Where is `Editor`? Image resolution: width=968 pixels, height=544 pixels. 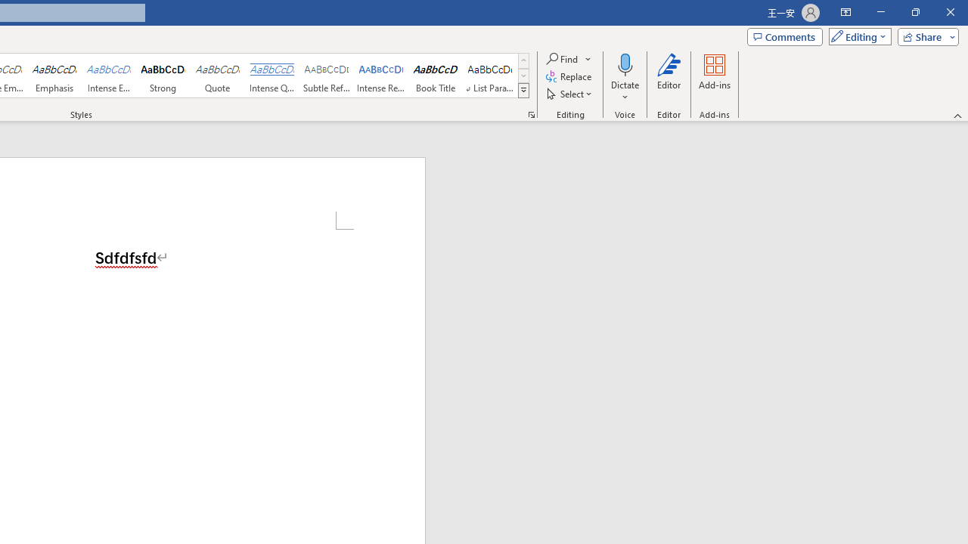 Editor is located at coordinates (669, 77).